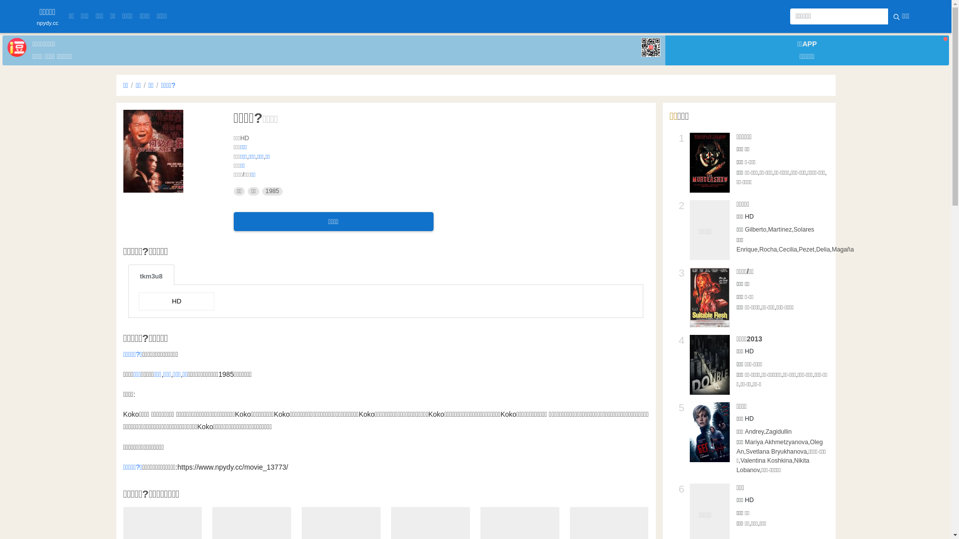 The image size is (959, 539). I want to click on Rocha, so click(768, 250).